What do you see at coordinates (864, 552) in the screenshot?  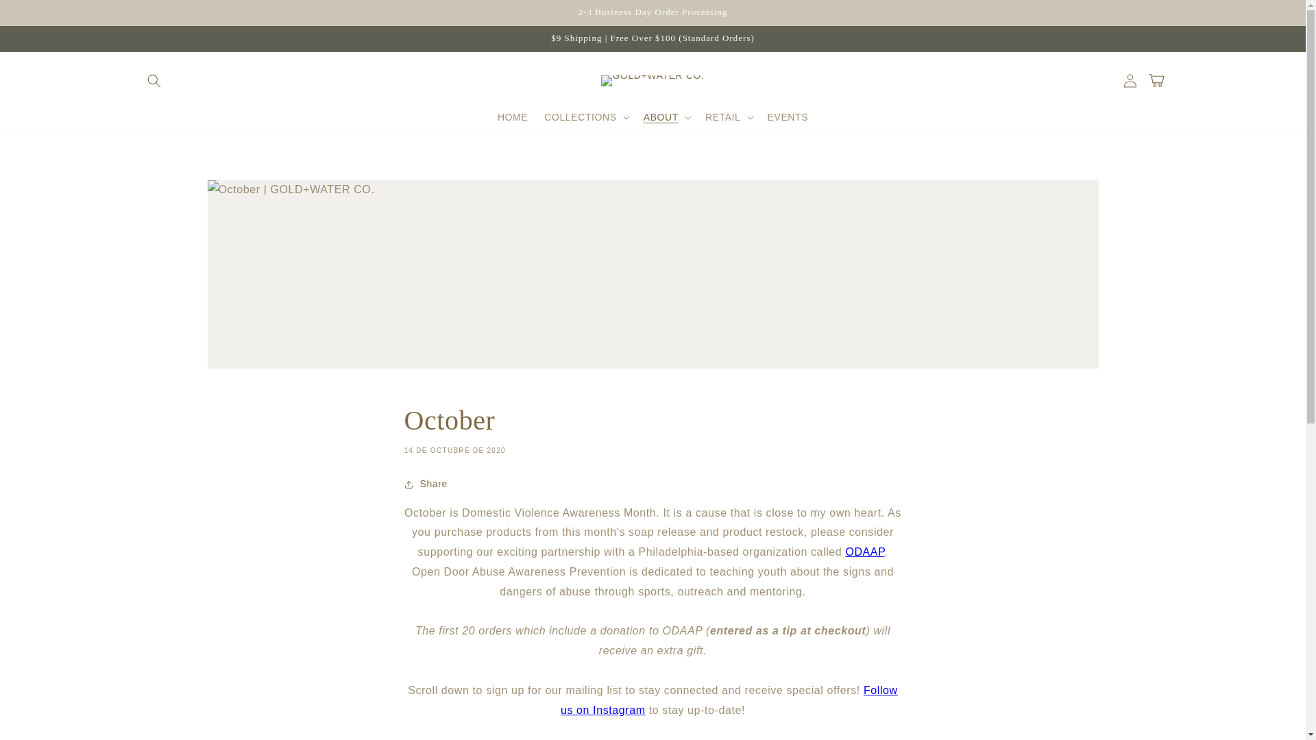 I see `ODAAP` at bounding box center [864, 552].